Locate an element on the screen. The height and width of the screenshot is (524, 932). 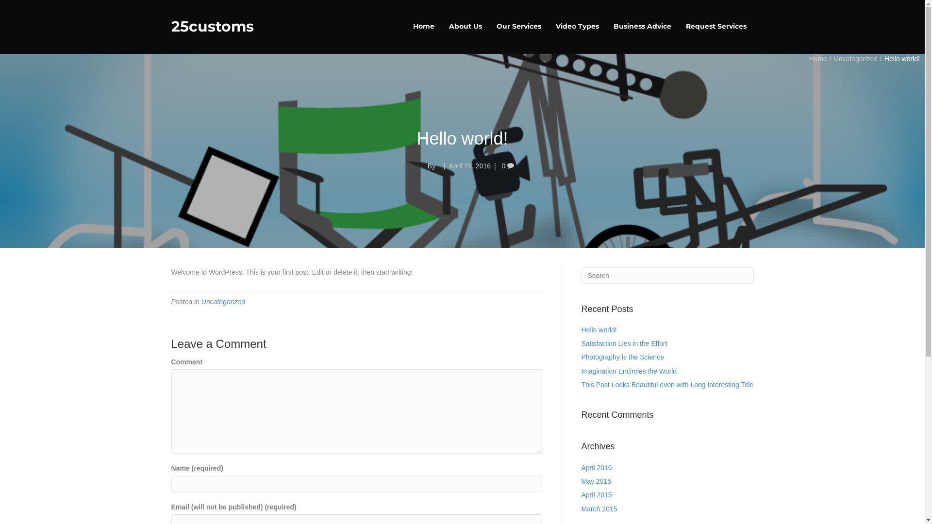
0 is located at coordinates (508, 166).